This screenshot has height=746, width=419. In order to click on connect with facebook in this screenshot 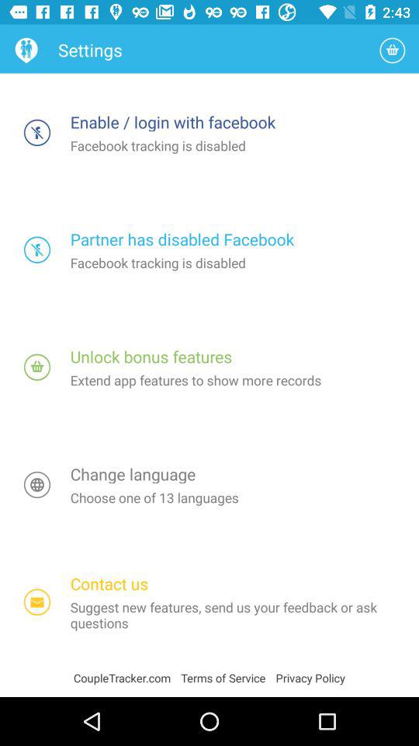, I will do `click(37, 132)`.